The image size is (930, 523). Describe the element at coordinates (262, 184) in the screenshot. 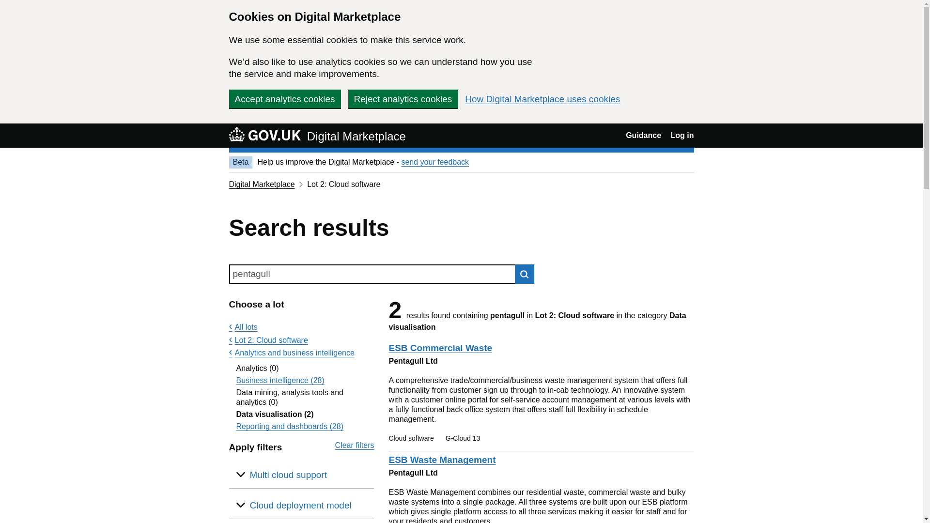

I see `Digital Marketplace` at that location.